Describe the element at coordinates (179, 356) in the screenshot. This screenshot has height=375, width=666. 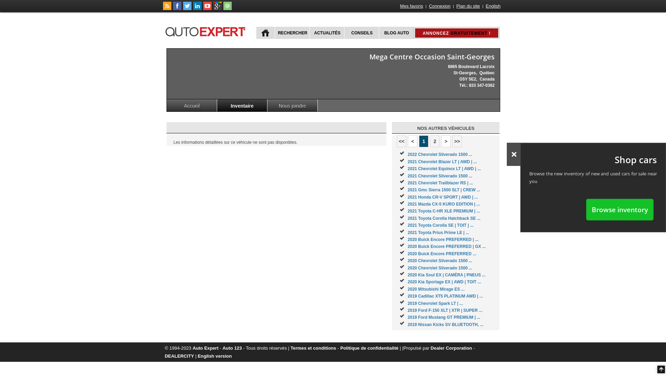
I see `DEALERCITY` at that location.